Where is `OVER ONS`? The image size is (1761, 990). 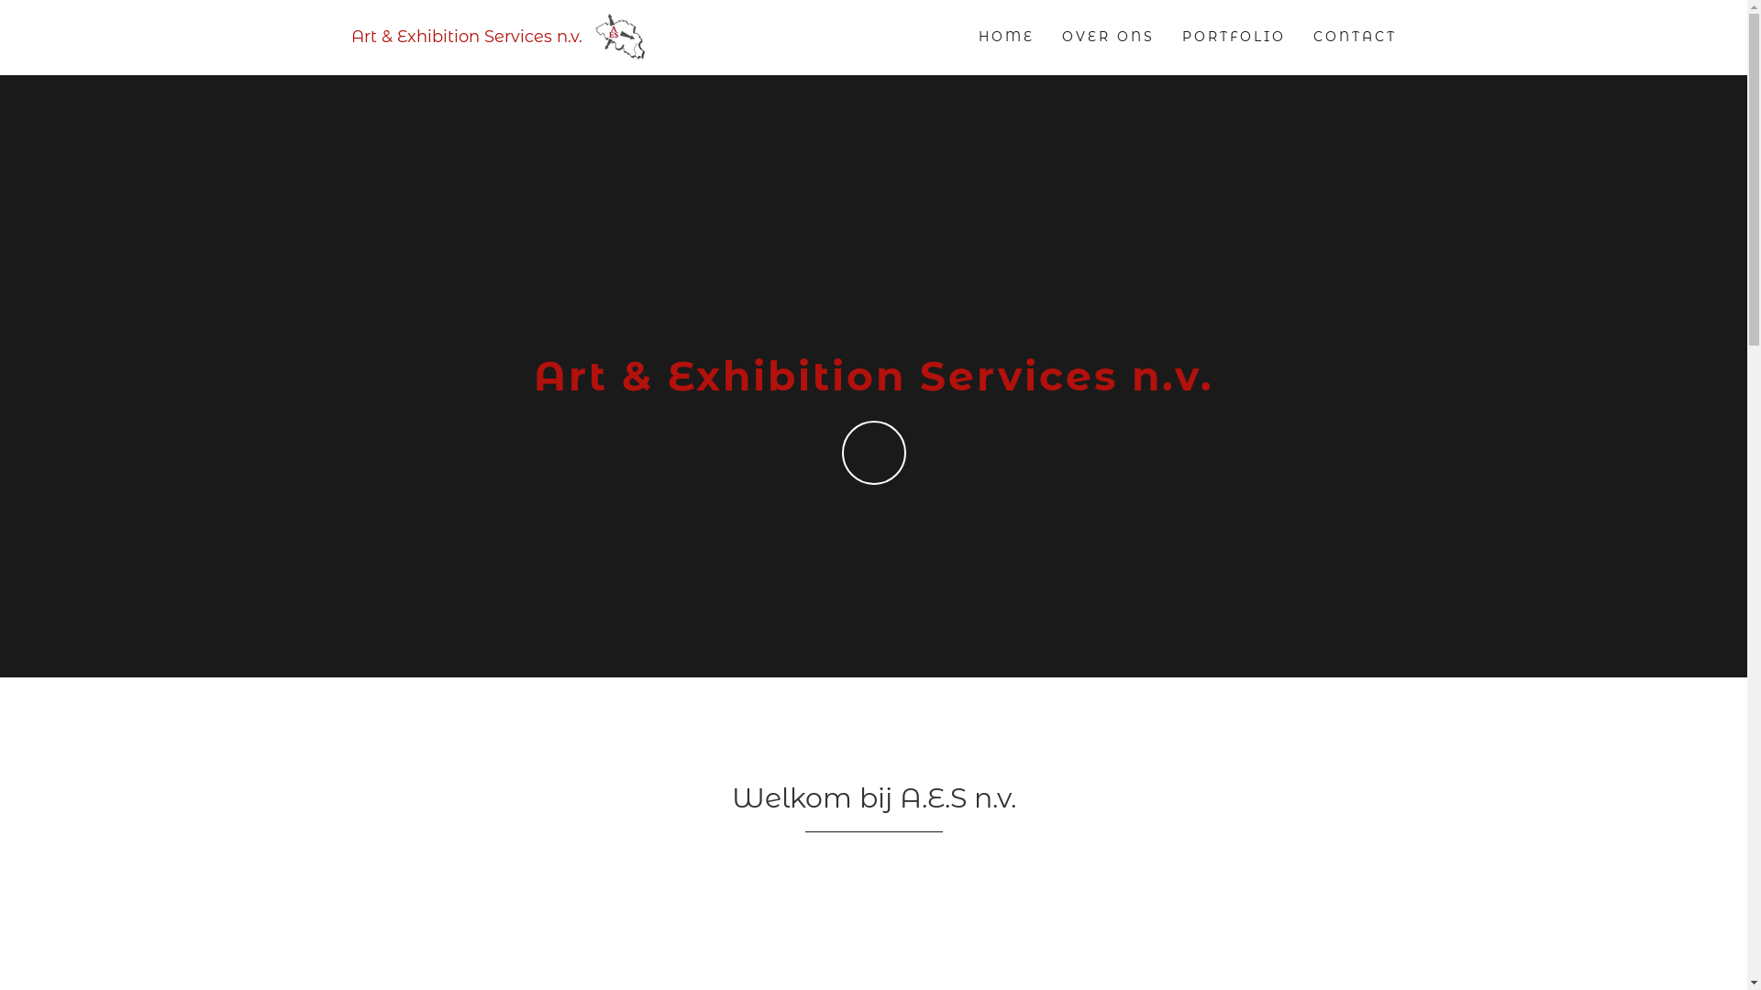
OVER ONS is located at coordinates (1108, 38).